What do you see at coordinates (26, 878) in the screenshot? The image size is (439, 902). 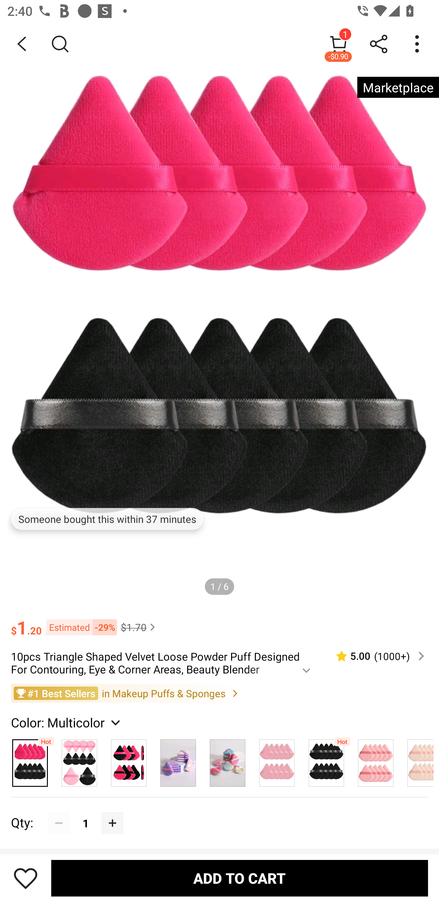 I see `Save` at bounding box center [26, 878].